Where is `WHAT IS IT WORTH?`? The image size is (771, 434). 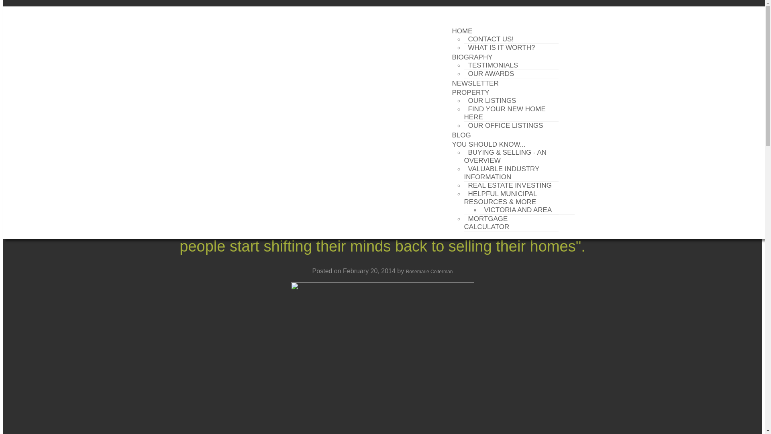
WHAT IS IT WORTH? is located at coordinates (501, 47).